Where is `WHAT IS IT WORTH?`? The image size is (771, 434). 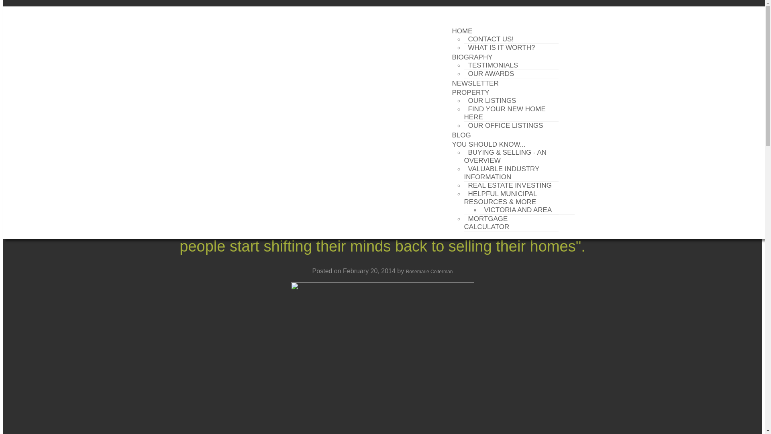
WHAT IS IT WORTH? is located at coordinates (501, 47).